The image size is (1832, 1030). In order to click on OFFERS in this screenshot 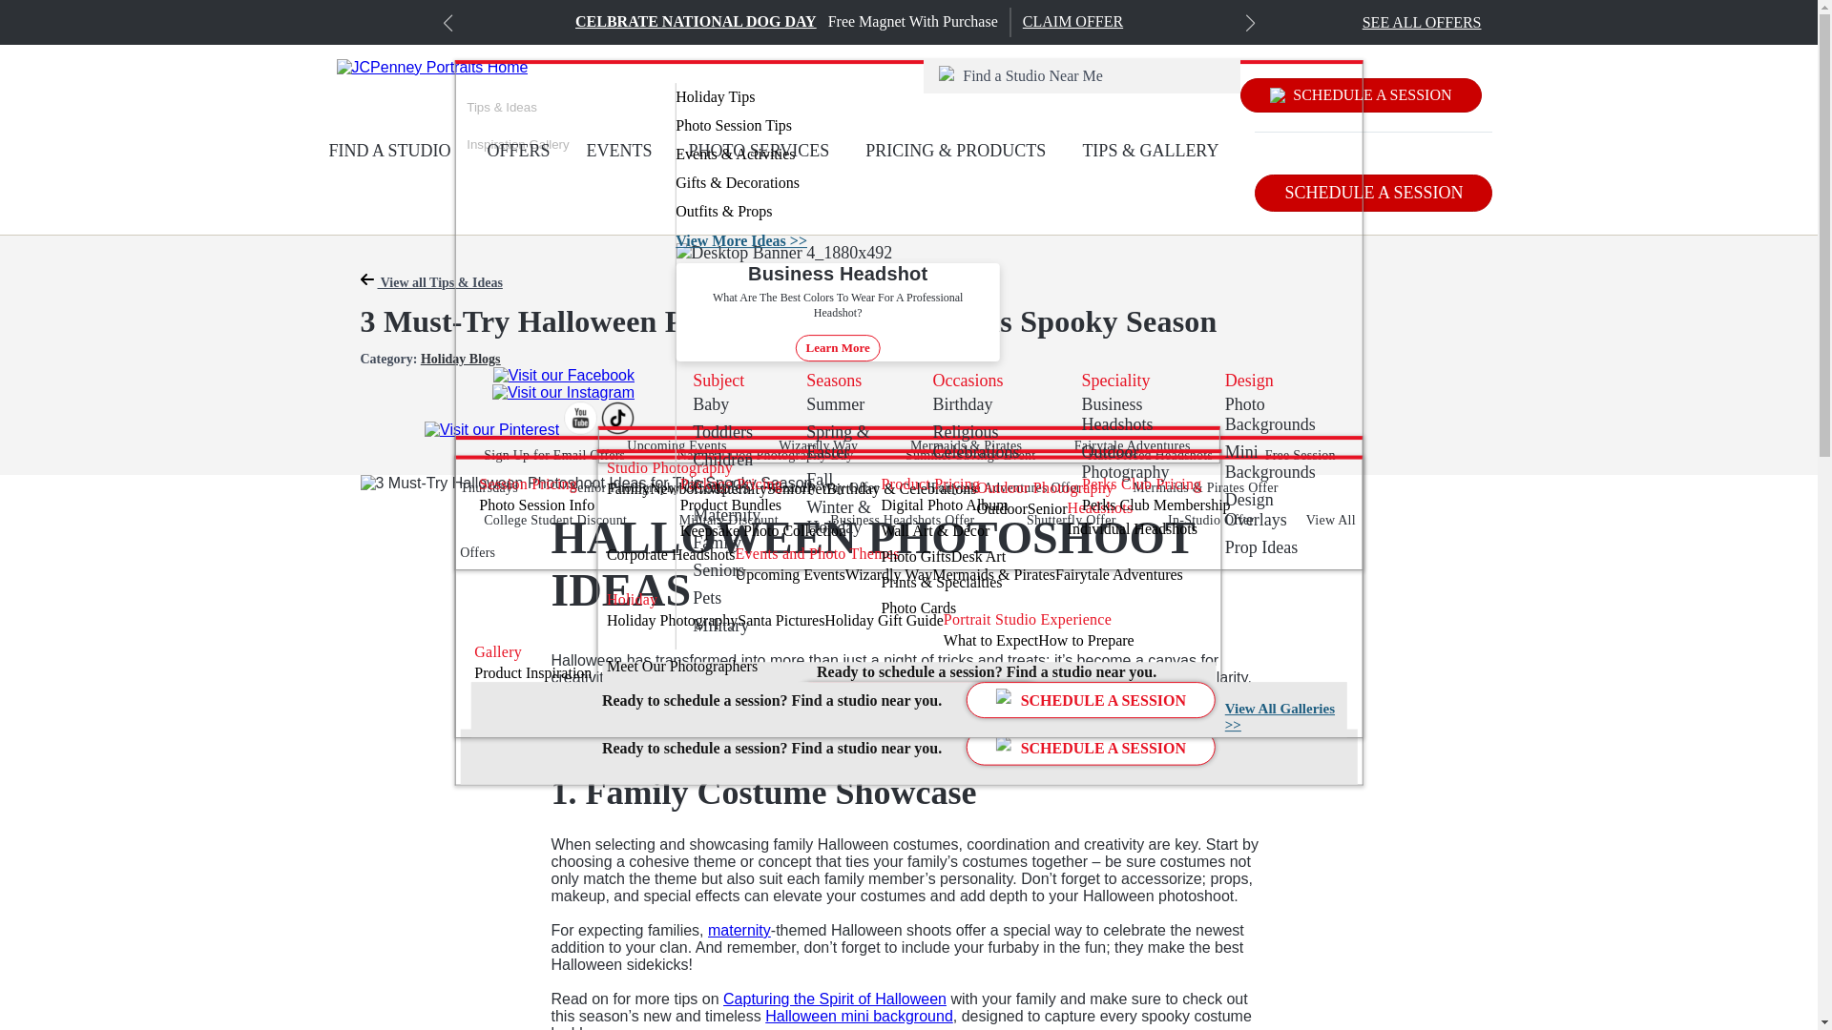, I will do `click(519, 151)`.